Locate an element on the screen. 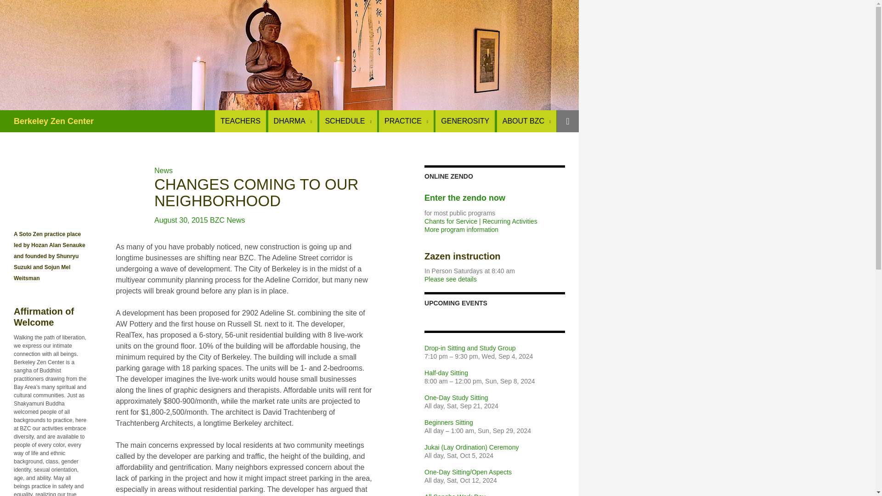  DHARMA is located at coordinates (293, 121).